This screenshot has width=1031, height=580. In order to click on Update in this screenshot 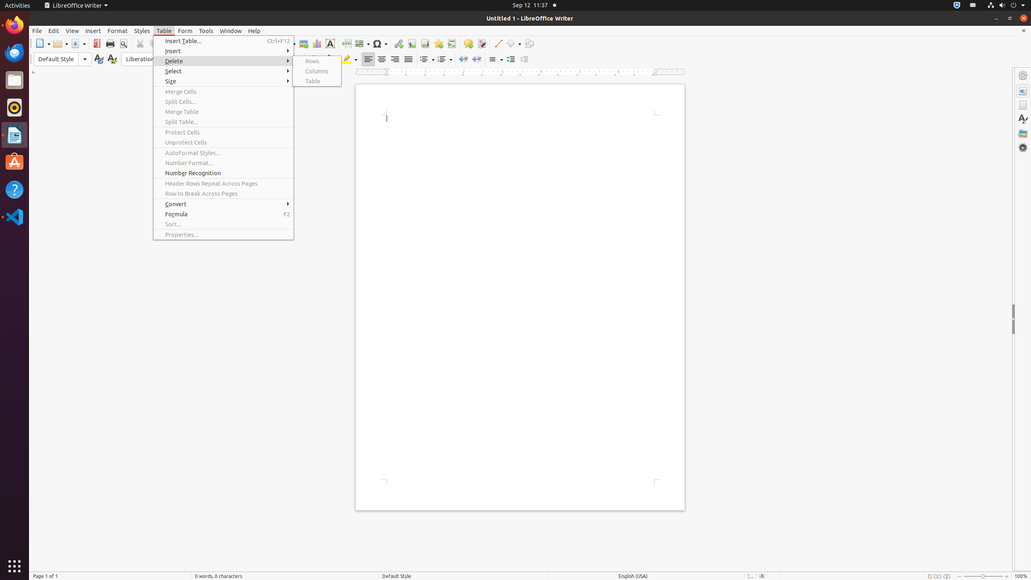, I will do `click(98, 60)`.